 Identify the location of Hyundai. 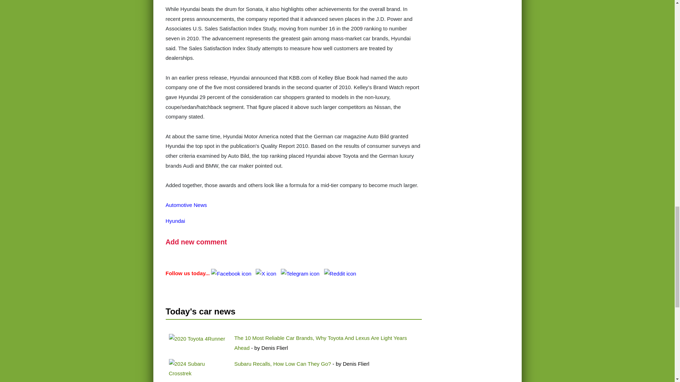
(175, 221).